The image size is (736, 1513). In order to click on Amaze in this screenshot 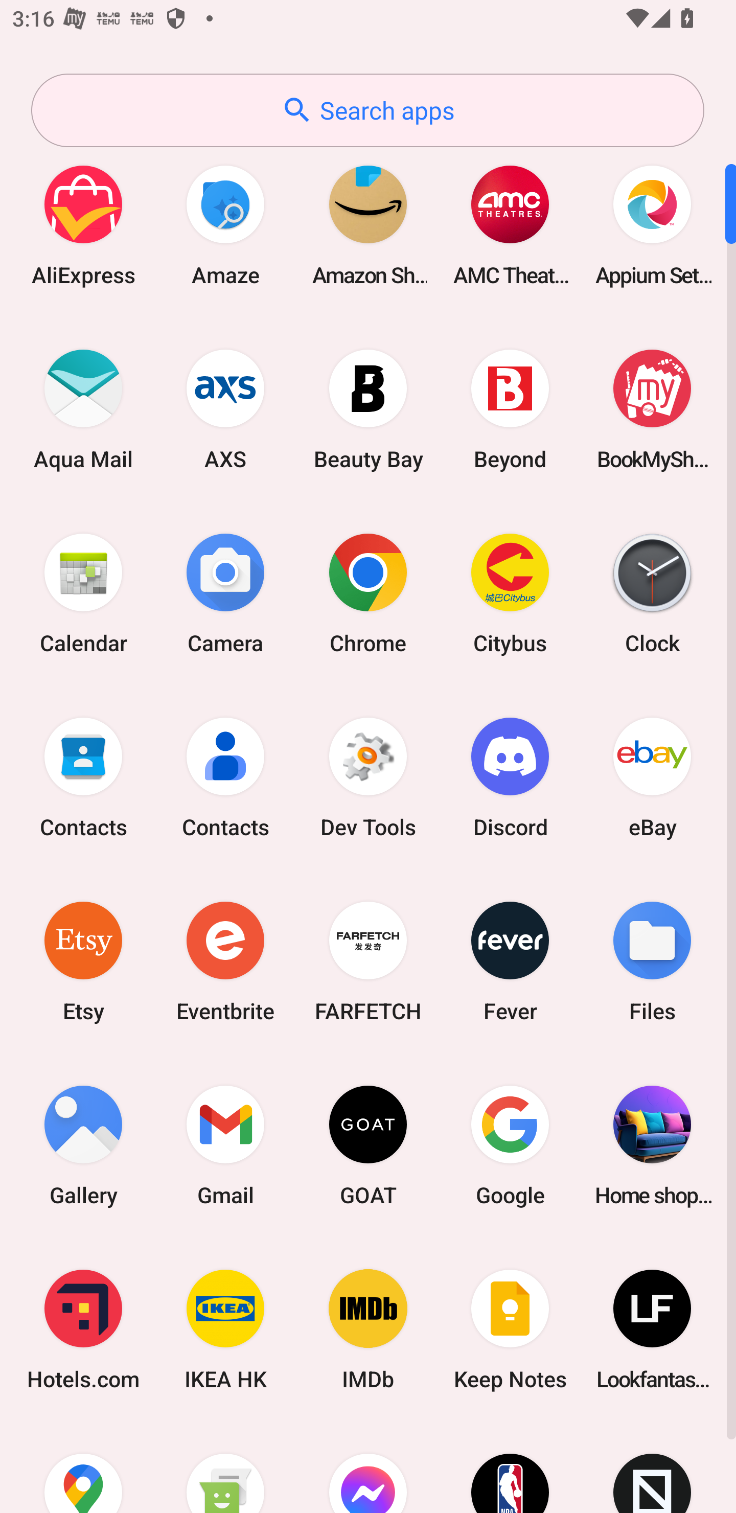, I will do `click(225, 225)`.